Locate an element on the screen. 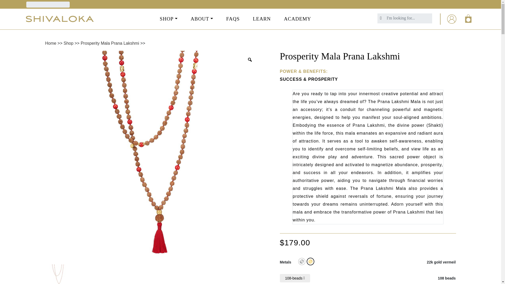 The height and width of the screenshot is (284, 505). SHOP is located at coordinates (168, 19).